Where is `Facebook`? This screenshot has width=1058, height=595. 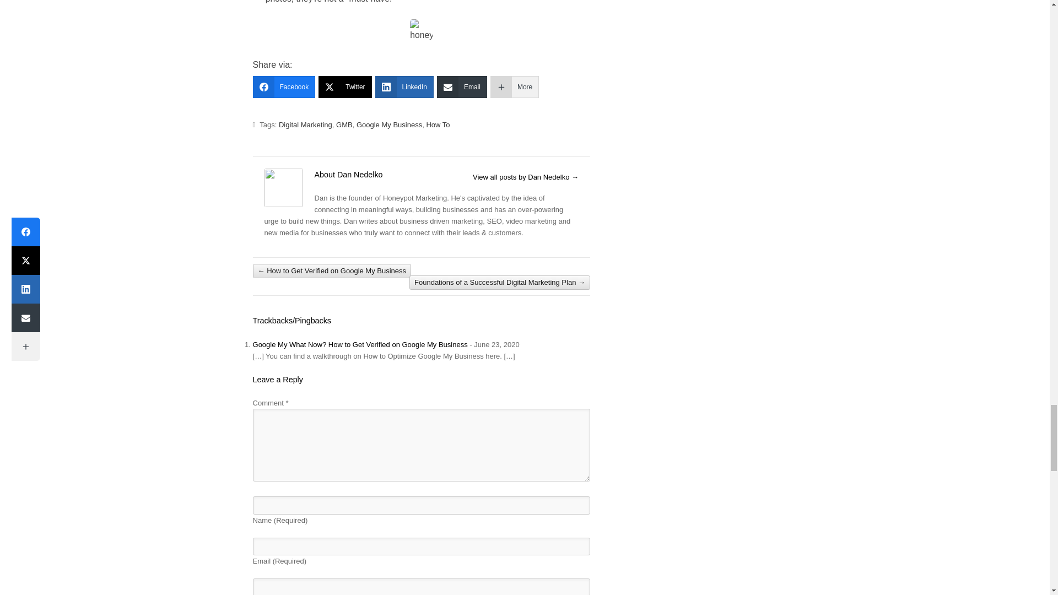
Facebook is located at coordinates (284, 87).